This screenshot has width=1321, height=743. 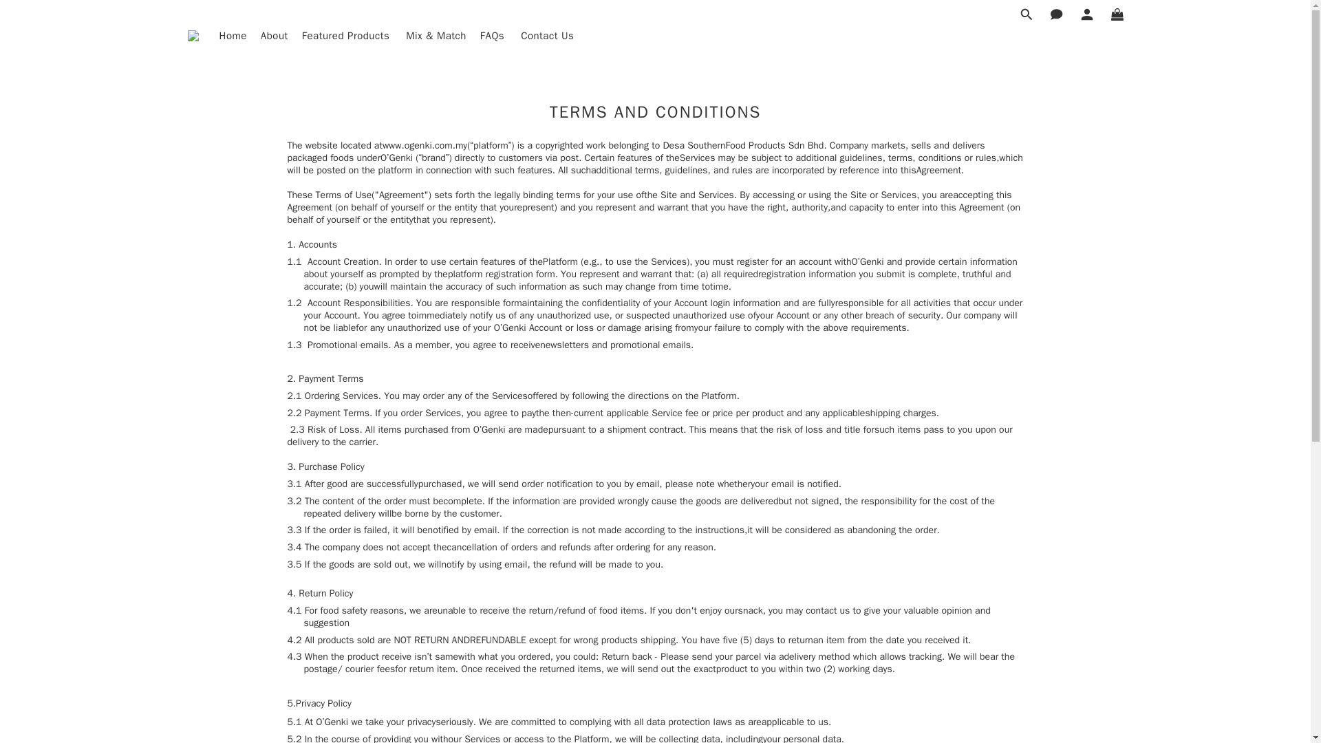 What do you see at coordinates (233, 36) in the screenshot?
I see `Home` at bounding box center [233, 36].